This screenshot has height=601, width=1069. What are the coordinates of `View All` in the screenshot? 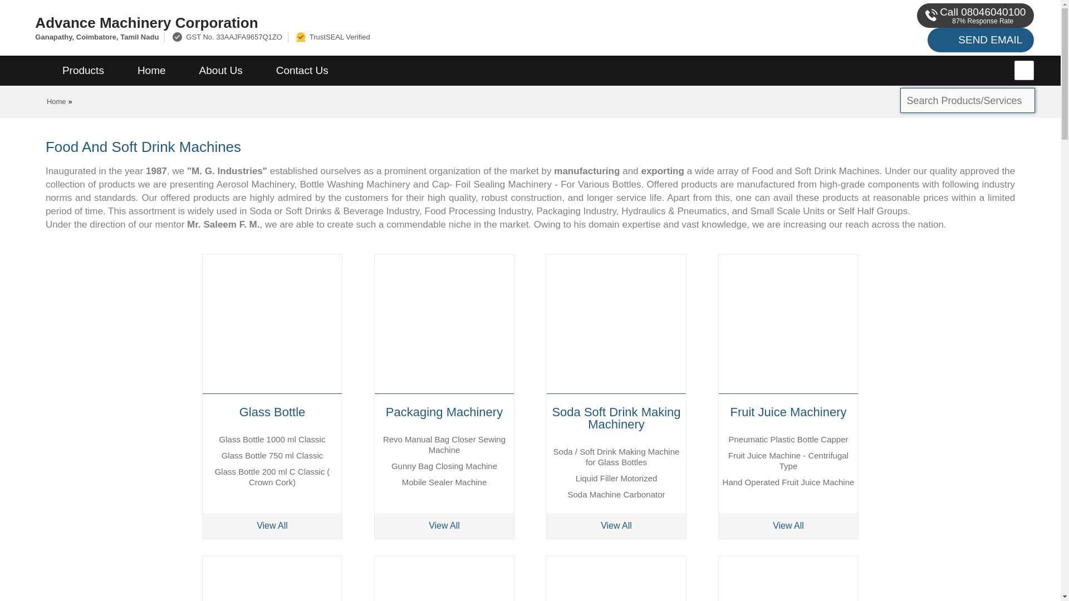 It's located at (272, 525).